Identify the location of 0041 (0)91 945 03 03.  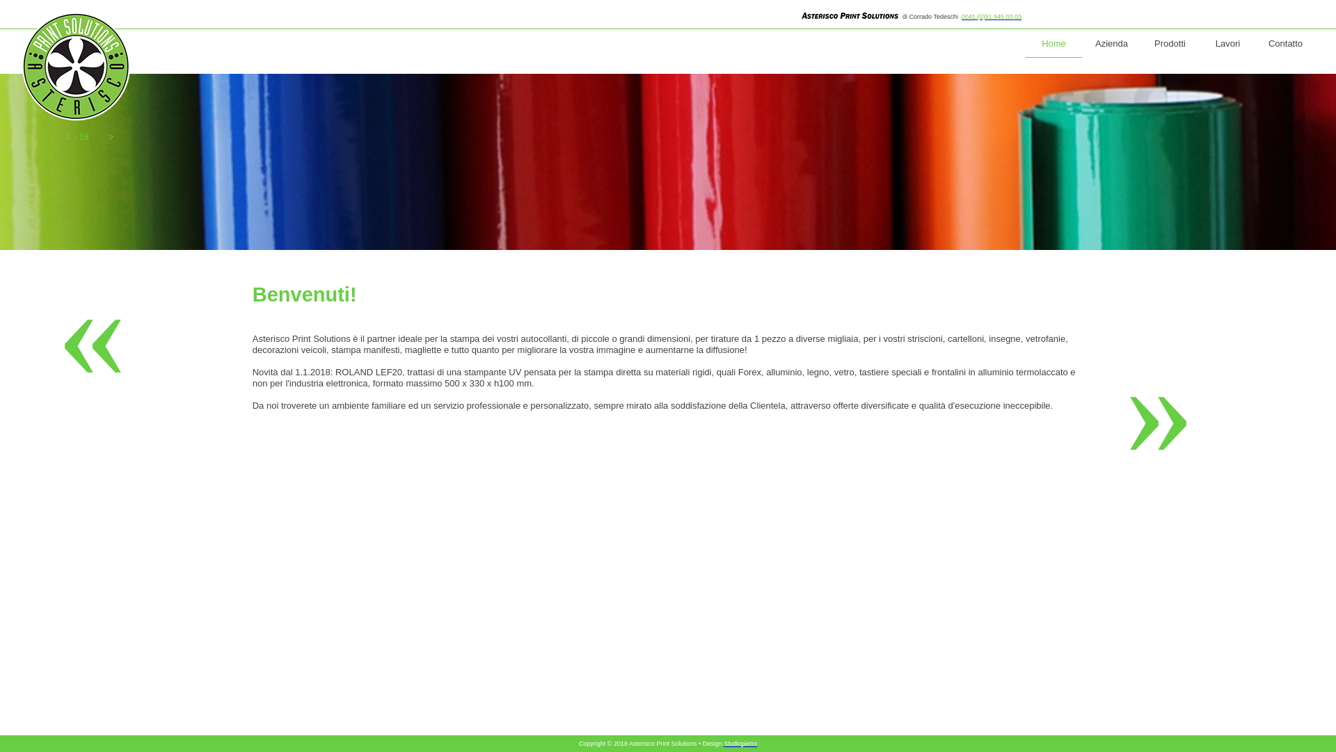
(992, 17).